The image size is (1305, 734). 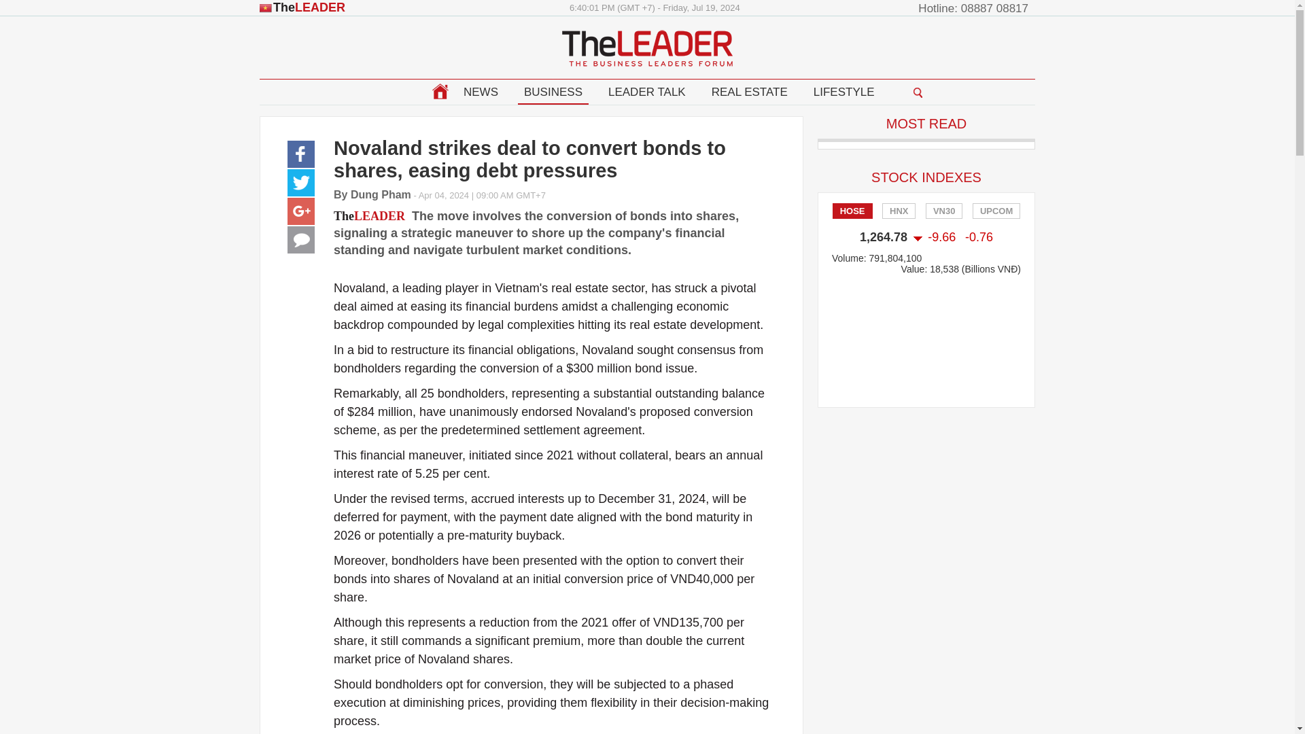 I want to click on Home, so click(x=439, y=91).